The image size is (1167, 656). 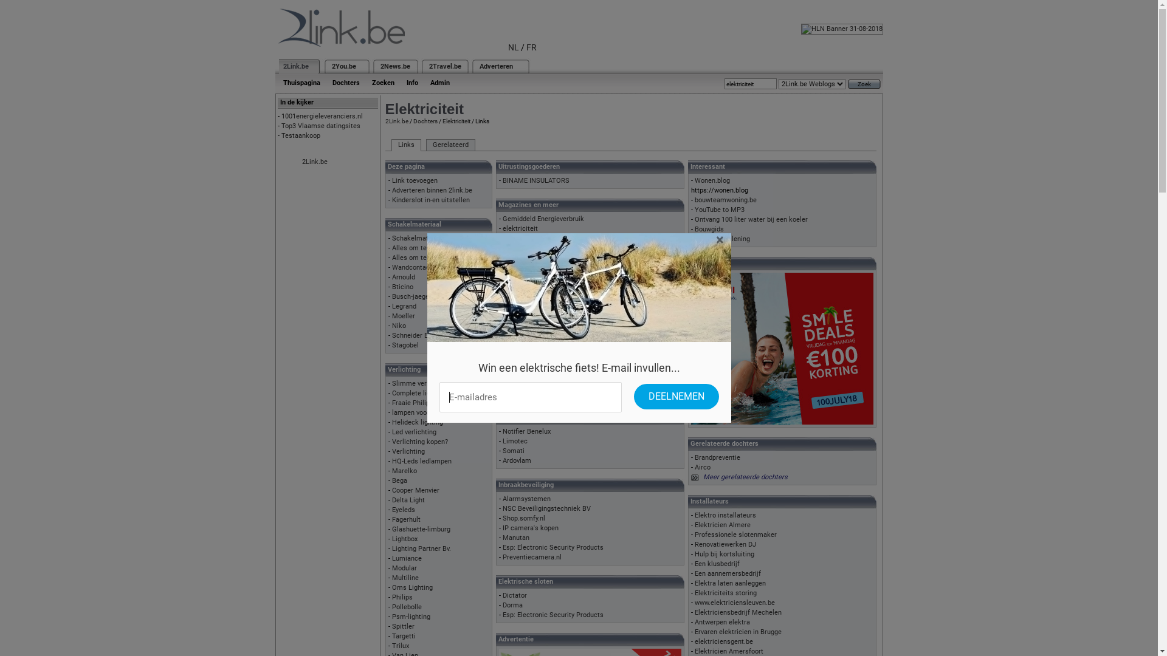 I want to click on Renovatiewerken DJ, so click(x=725, y=544).